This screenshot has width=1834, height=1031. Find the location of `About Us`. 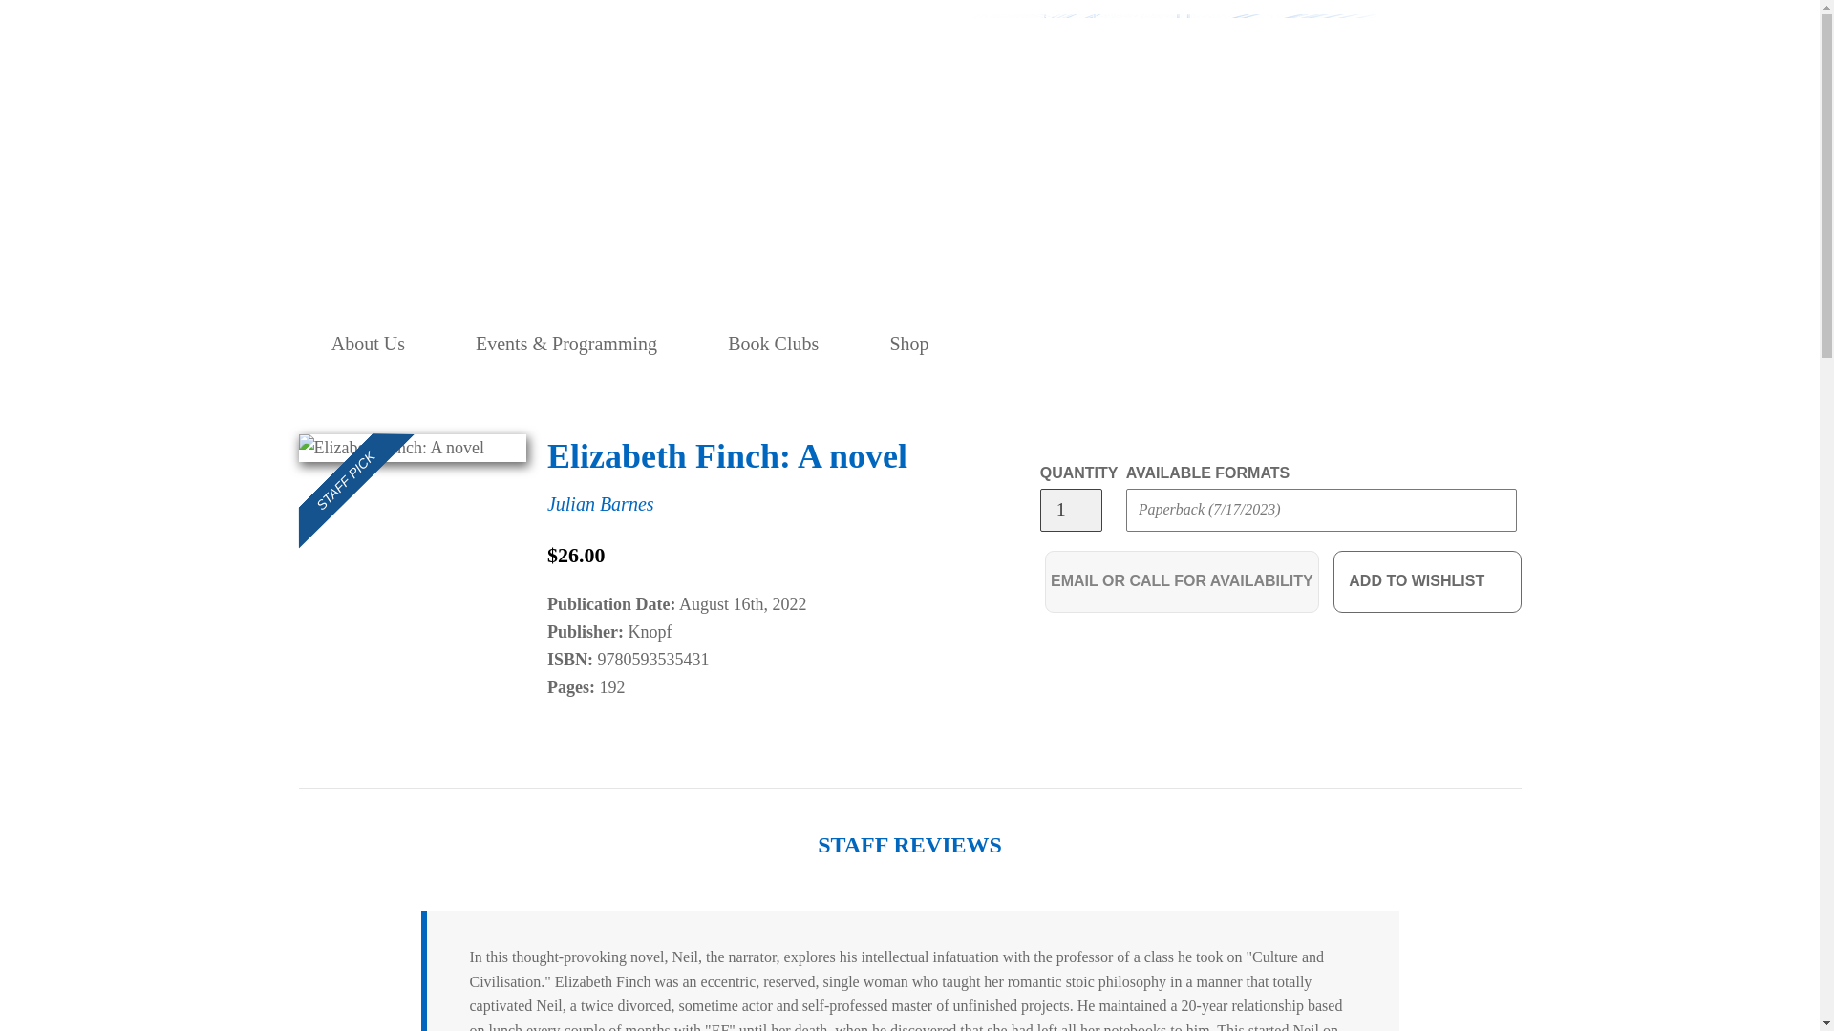

About Us is located at coordinates (369, 344).